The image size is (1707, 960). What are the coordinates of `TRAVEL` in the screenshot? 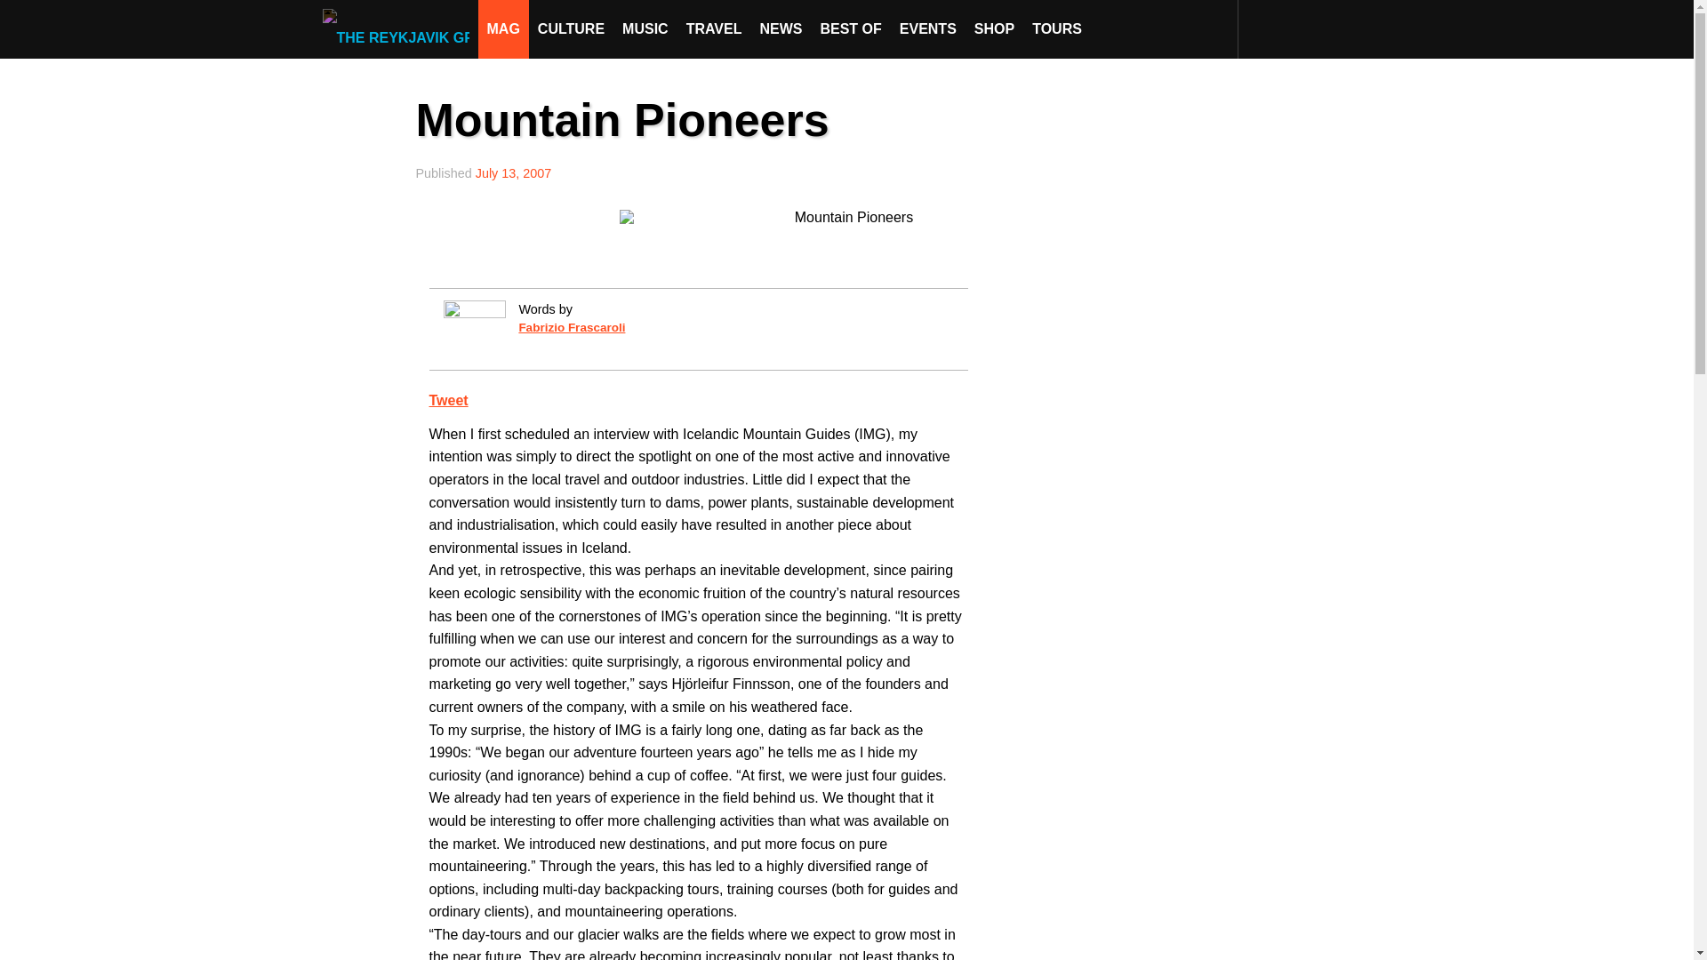 It's located at (714, 28).